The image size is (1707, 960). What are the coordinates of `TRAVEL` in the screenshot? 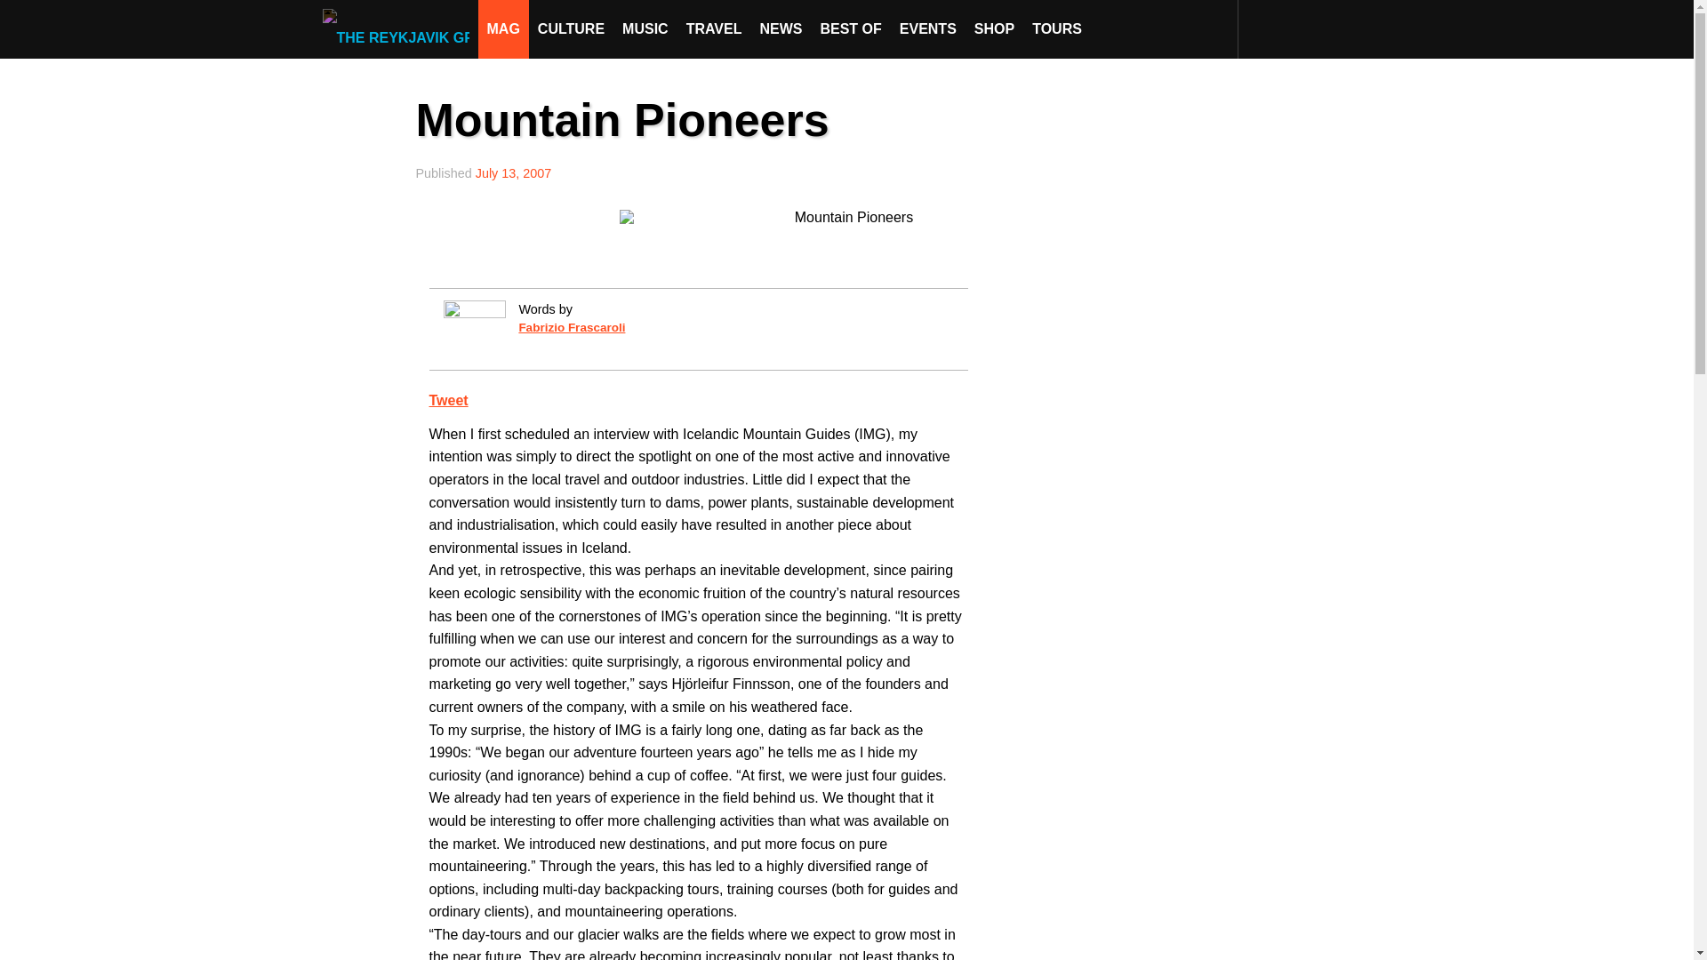 It's located at (714, 28).